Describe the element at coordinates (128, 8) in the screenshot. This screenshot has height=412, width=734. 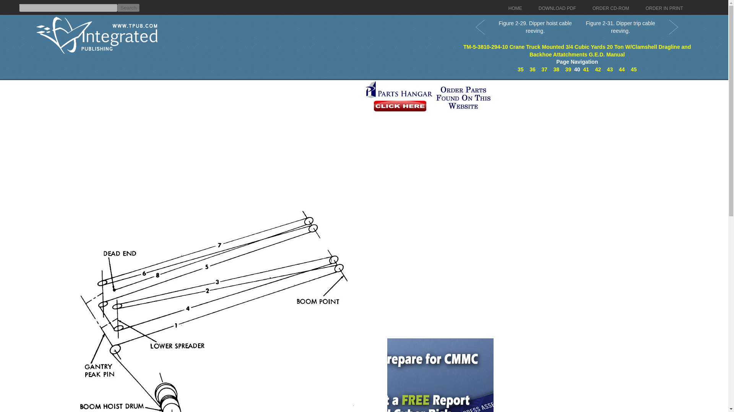
I see `Search` at that location.